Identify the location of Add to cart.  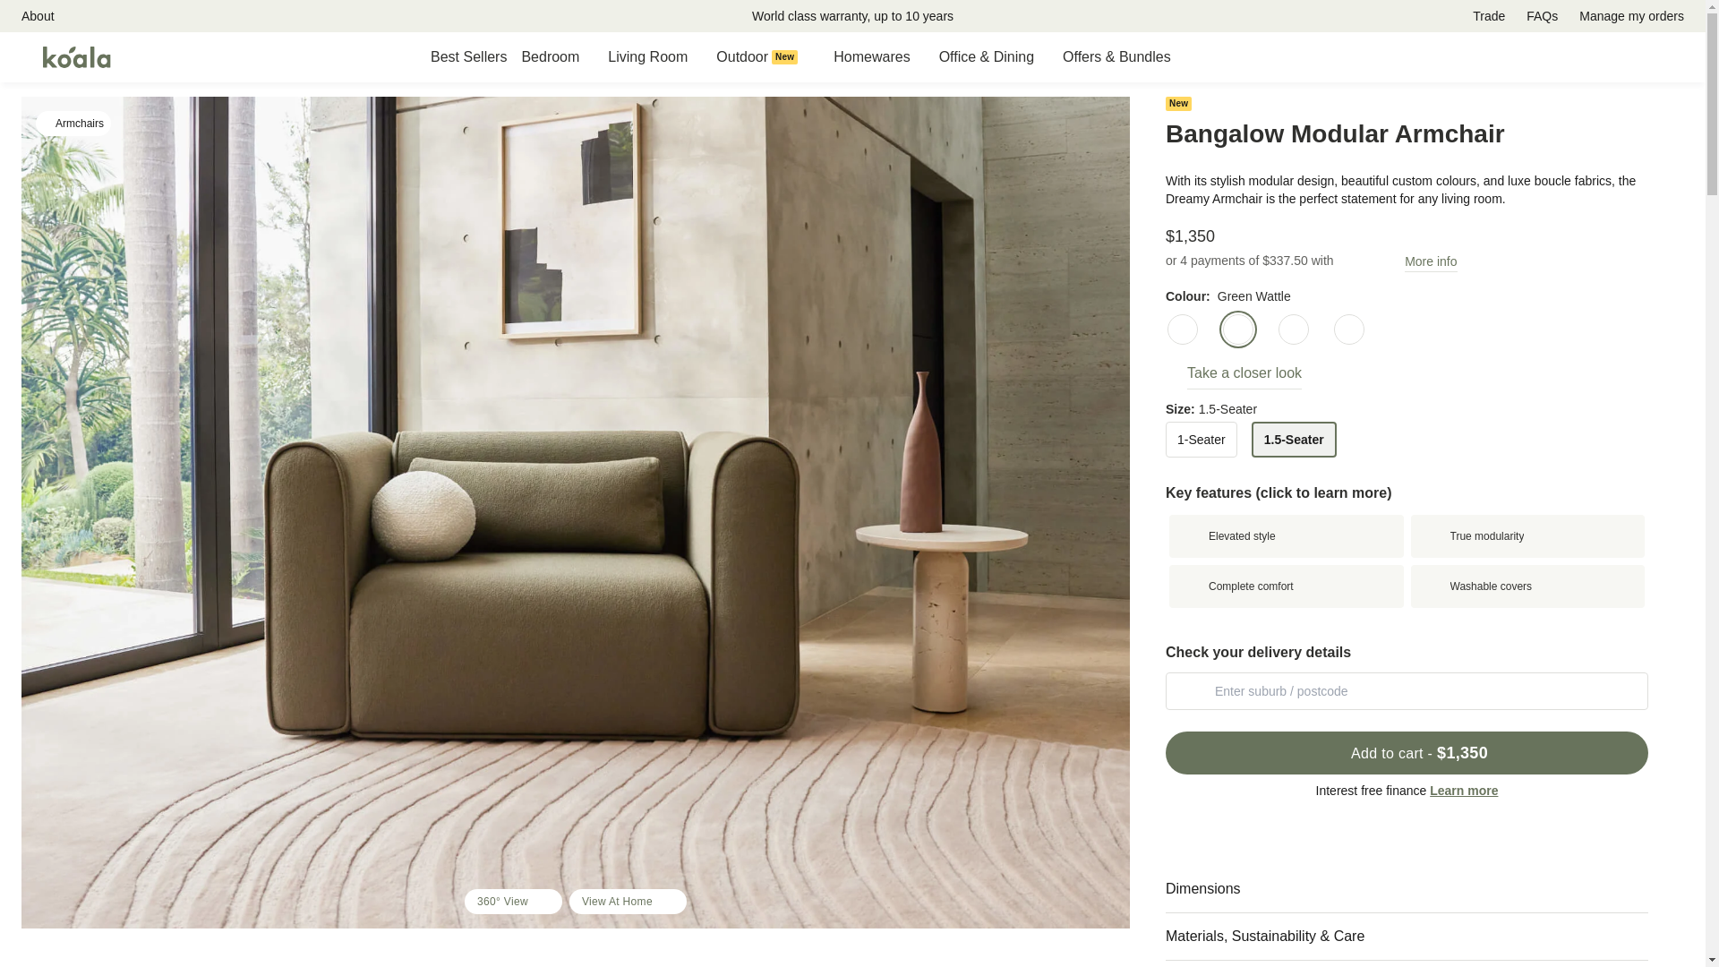
(469, 56).